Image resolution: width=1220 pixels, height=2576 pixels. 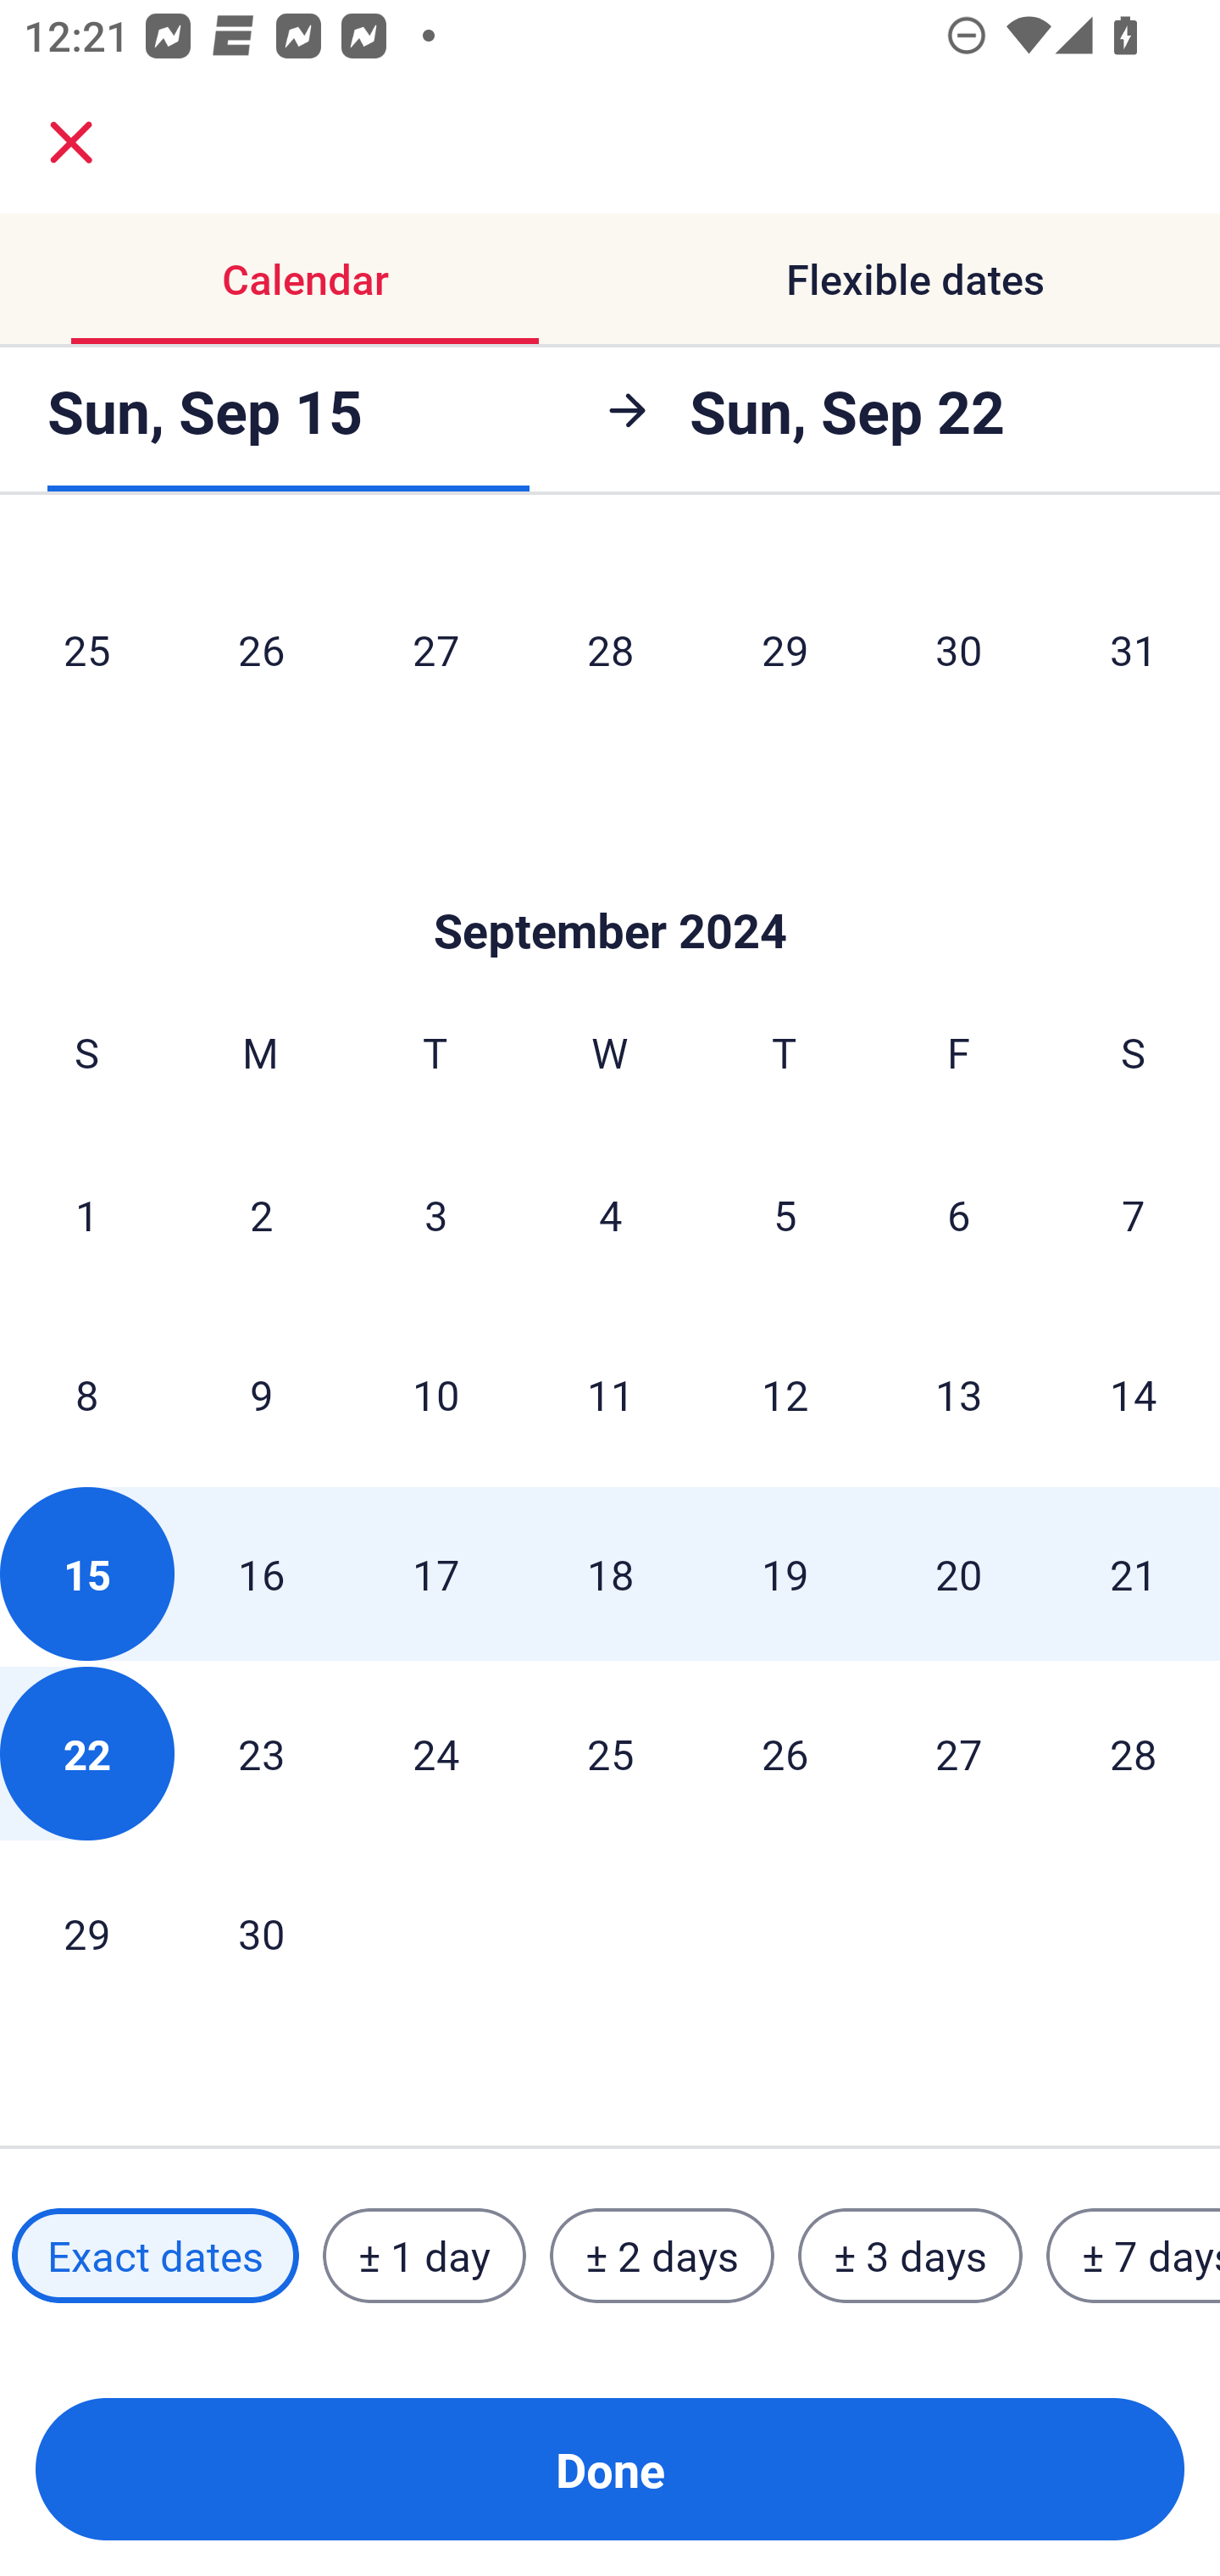 What do you see at coordinates (261, 1395) in the screenshot?
I see `9 Monday, September 9, 2024` at bounding box center [261, 1395].